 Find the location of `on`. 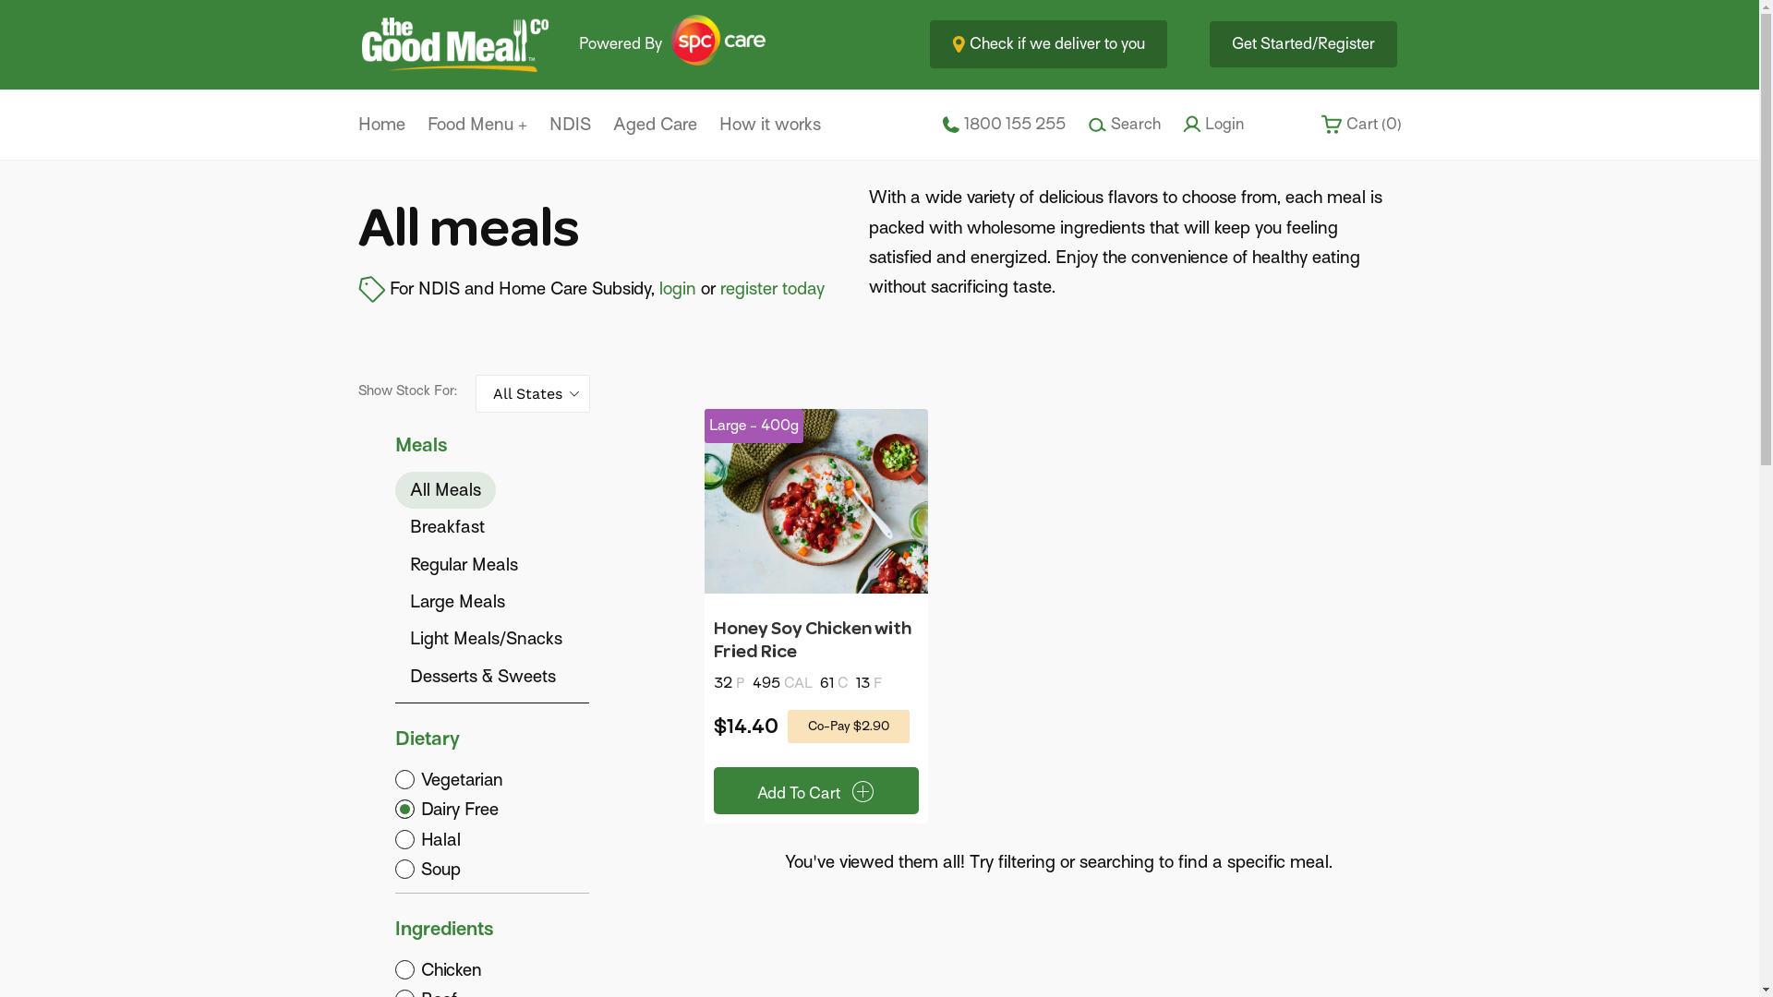

on is located at coordinates (492, 970).